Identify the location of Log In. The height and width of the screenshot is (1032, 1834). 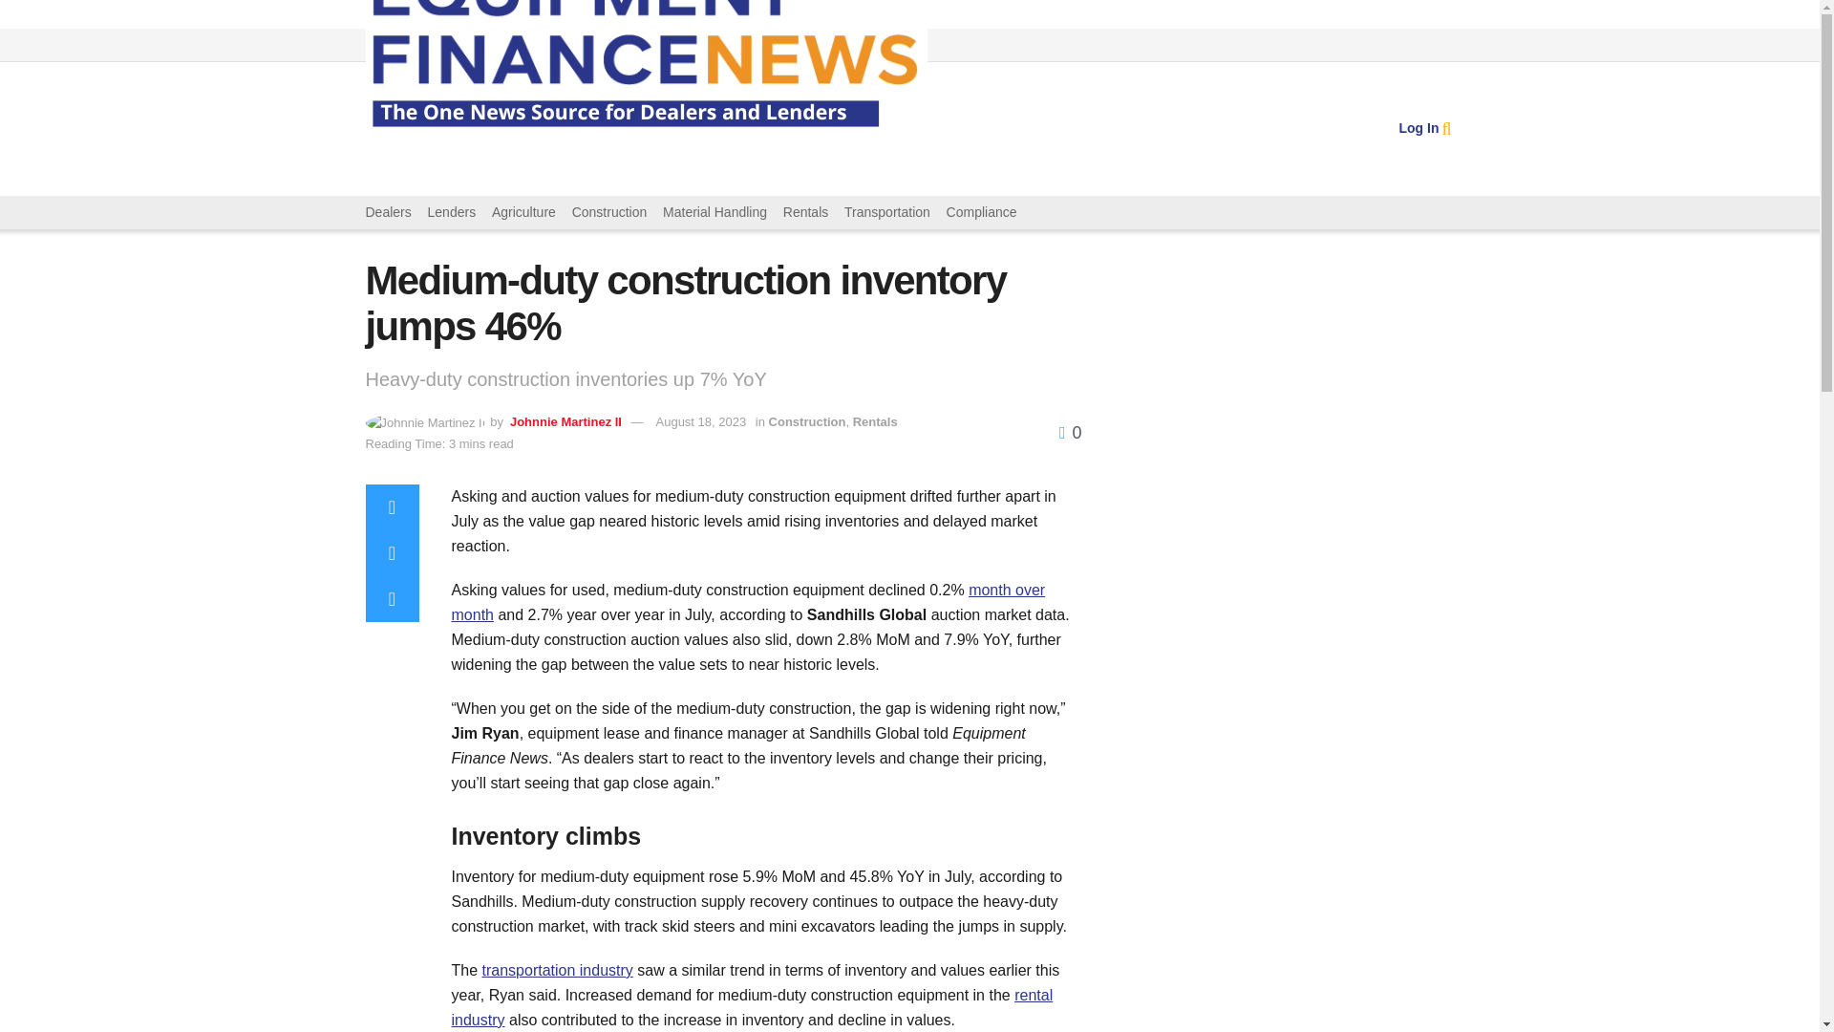
(708, 128).